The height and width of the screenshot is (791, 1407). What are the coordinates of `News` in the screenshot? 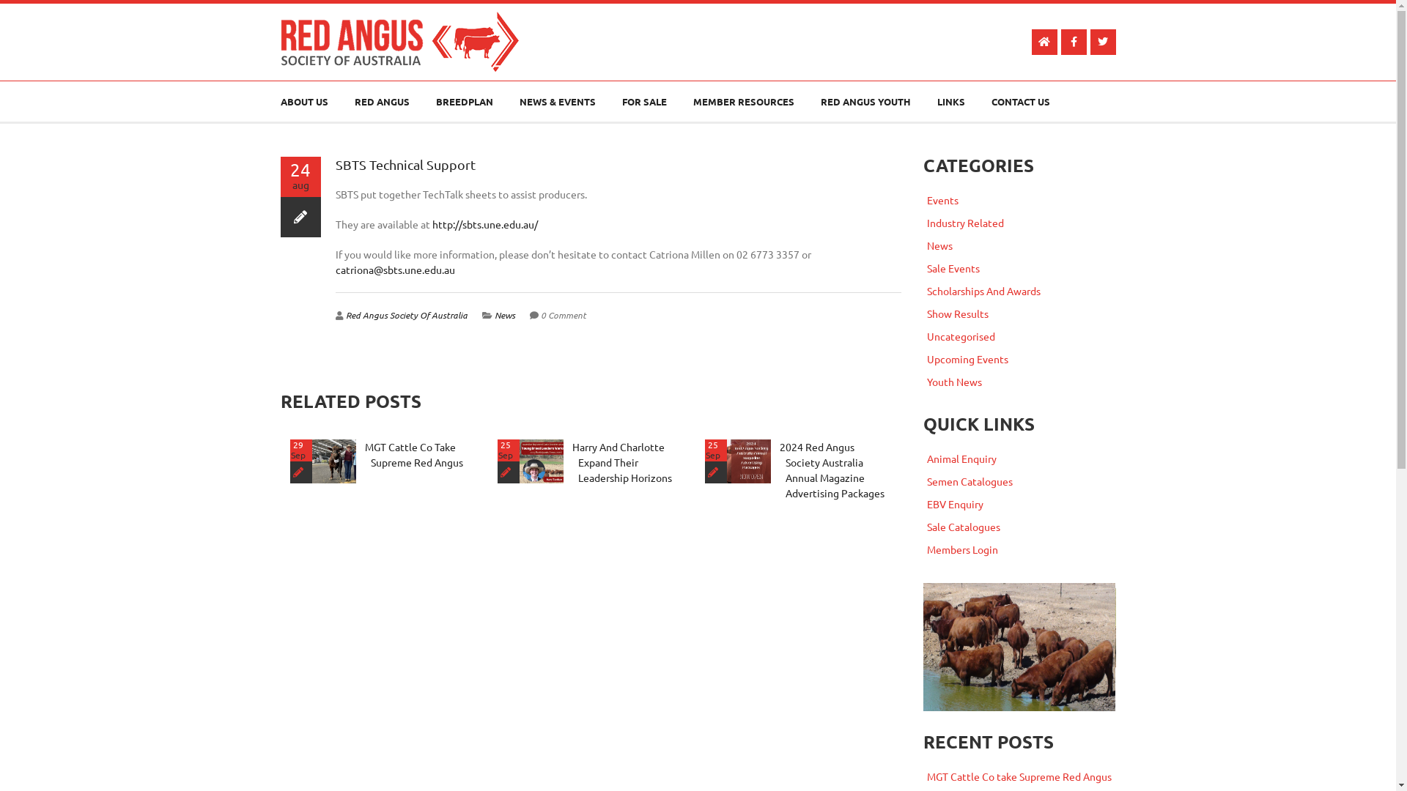 It's located at (970, 40).